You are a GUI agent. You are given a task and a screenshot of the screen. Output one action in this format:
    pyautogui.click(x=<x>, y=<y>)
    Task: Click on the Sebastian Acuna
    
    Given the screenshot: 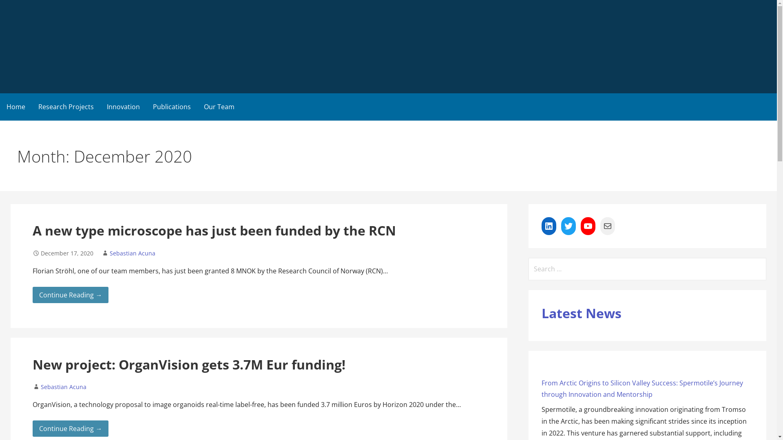 What is the action you would take?
    pyautogui.click(x=133, y=253)
    